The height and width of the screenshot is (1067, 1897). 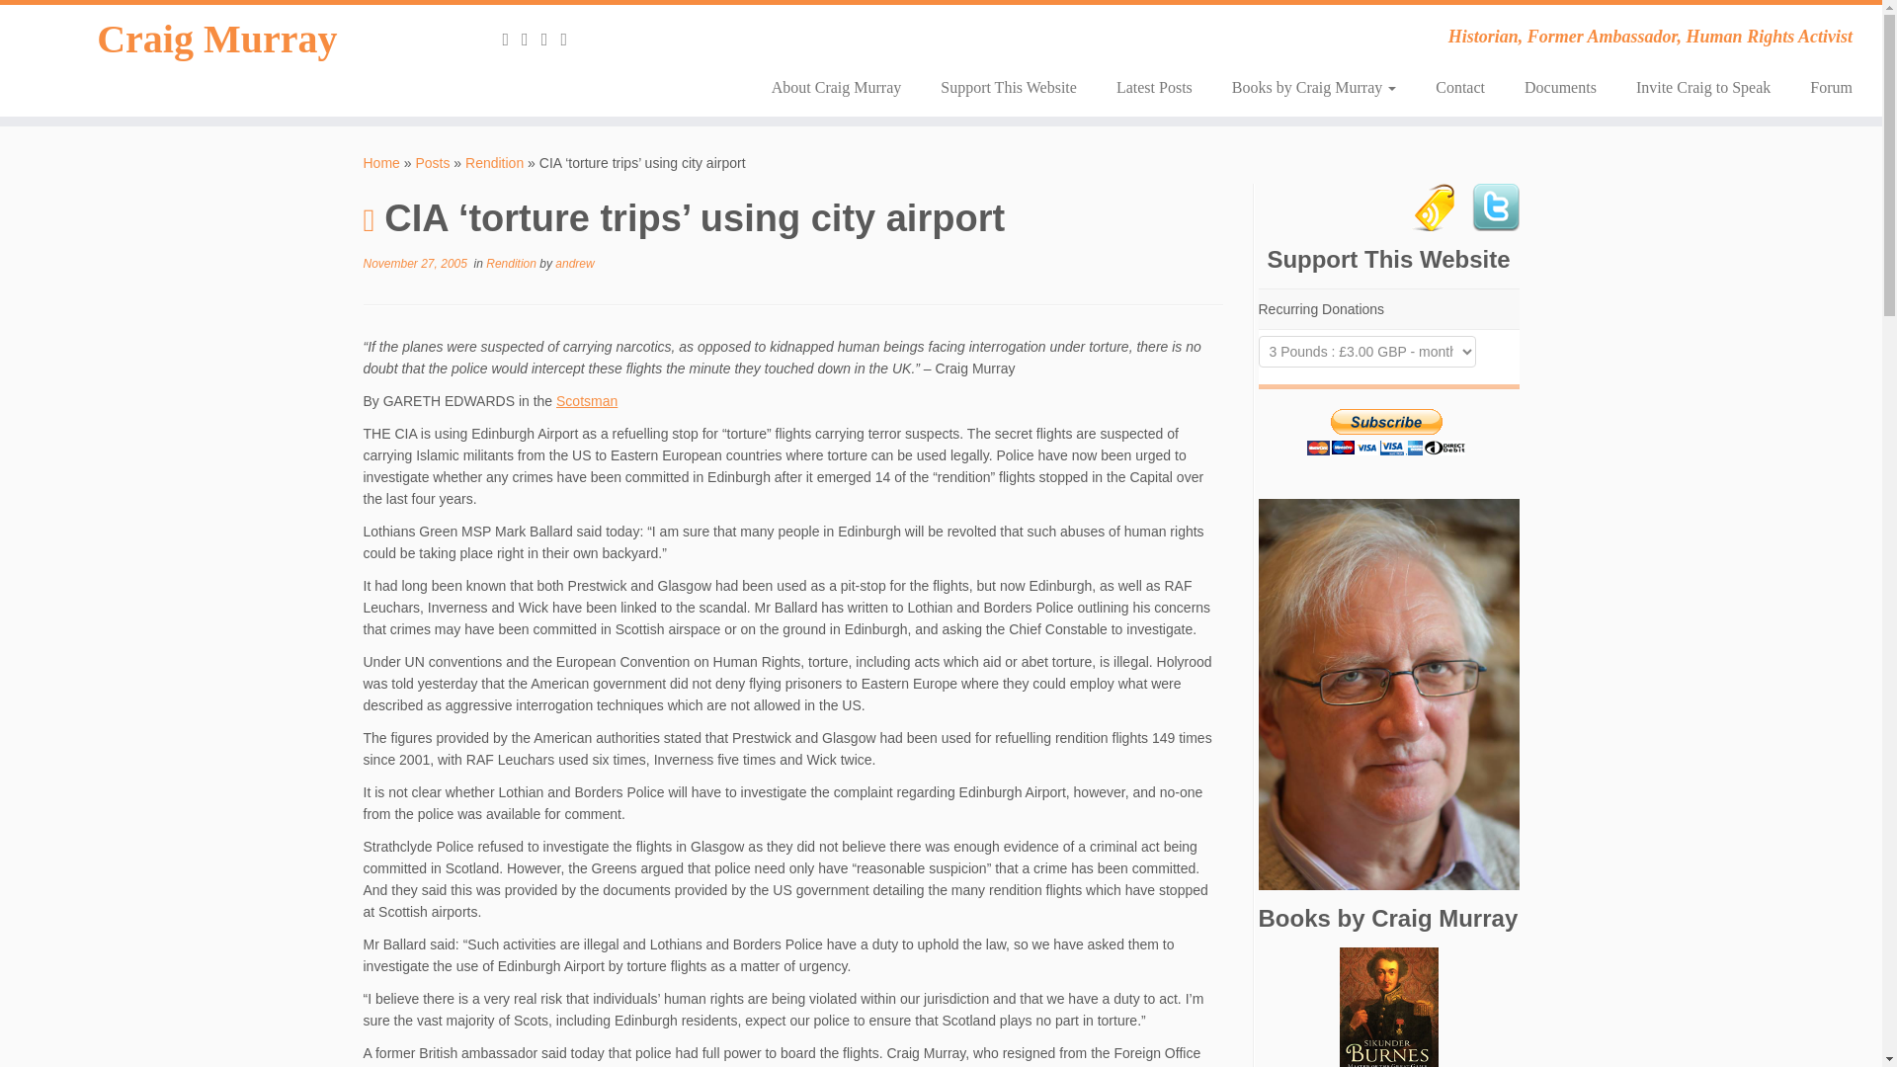 What do you see at coordinates (1313, 87) in the screenshot?
I see `Books by Craig Murray` at bounding box center [1313, 87].